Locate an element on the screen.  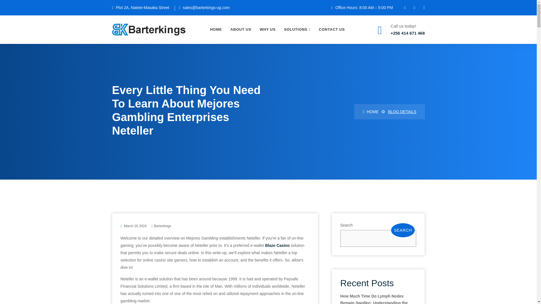
HOME is located at coordinates (370, 111).